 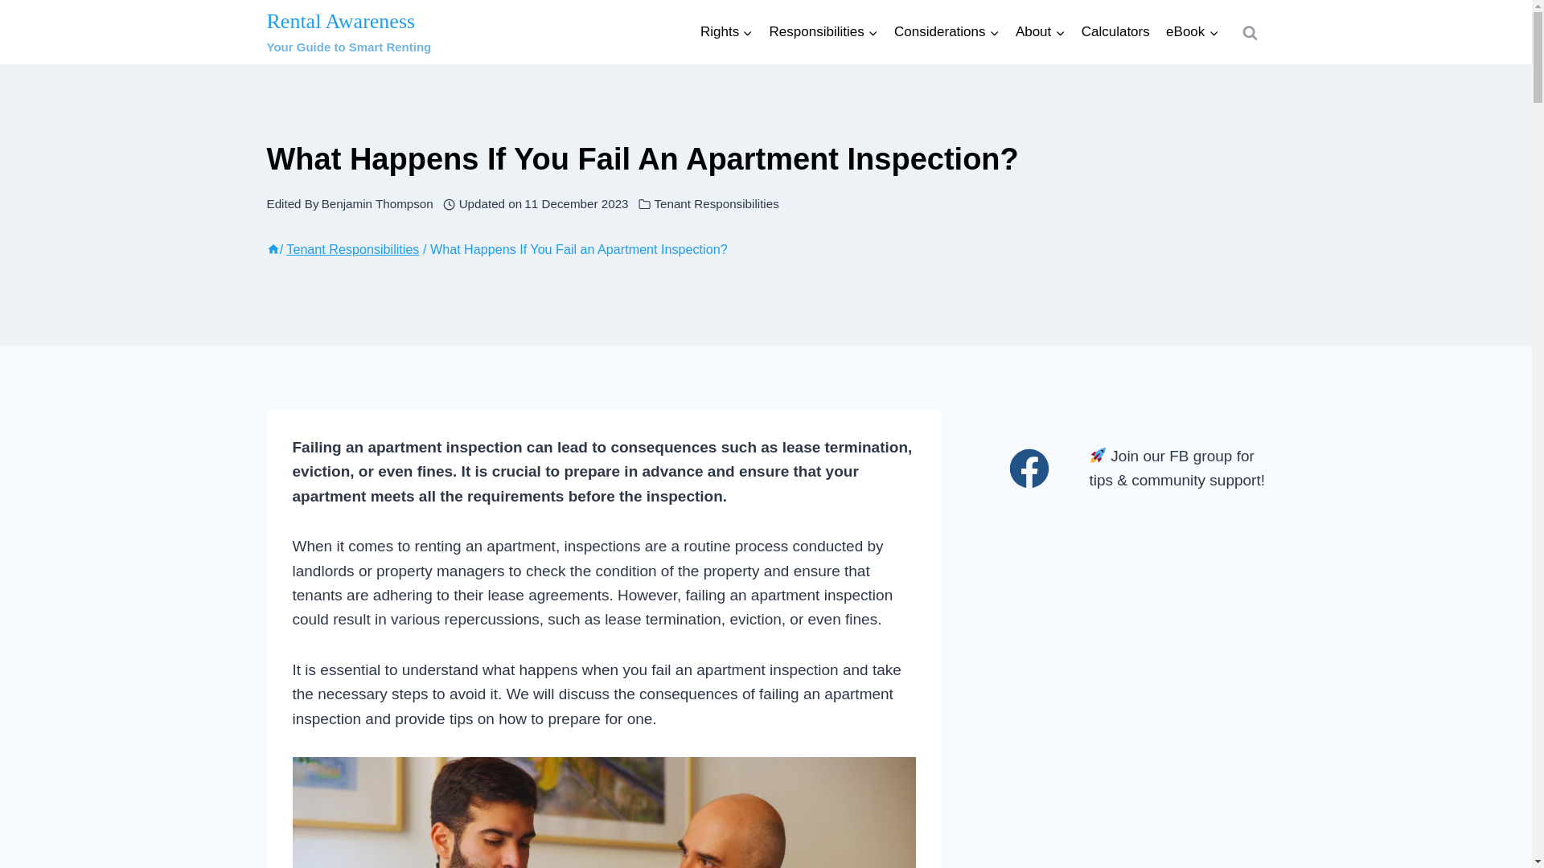 What do you see at coordinates (726, 32) in the screenshot?
I see `Considerations` at bounding box center [726, 32].